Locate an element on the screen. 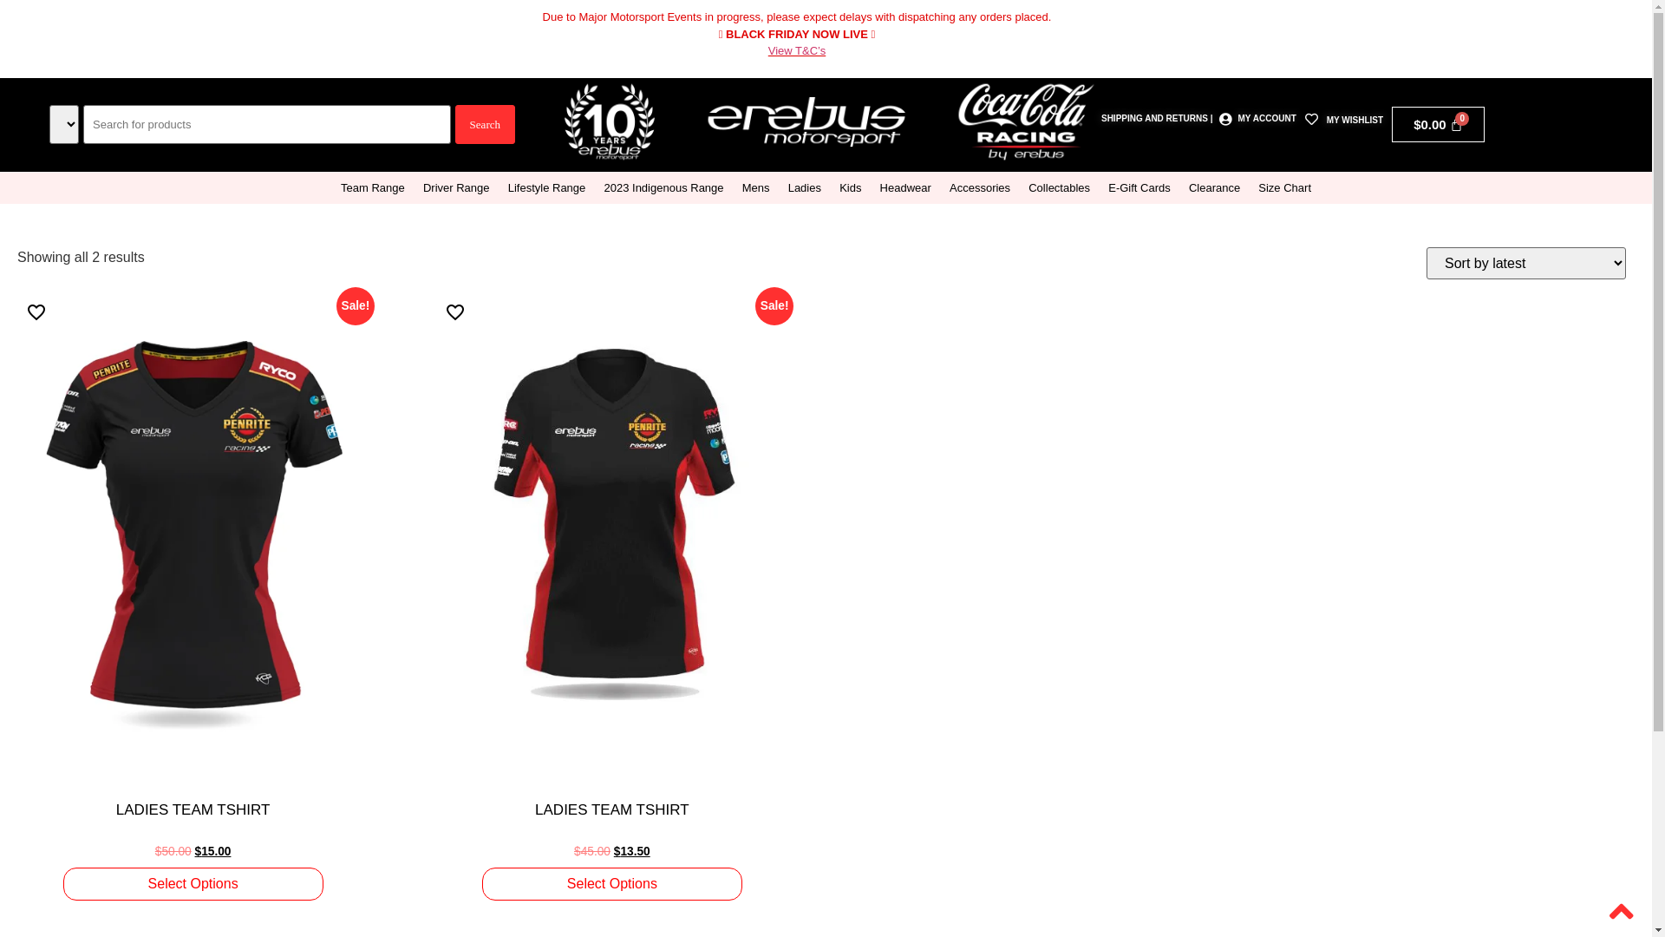  MY WISHLIST is located at coordinates (1355, 120).